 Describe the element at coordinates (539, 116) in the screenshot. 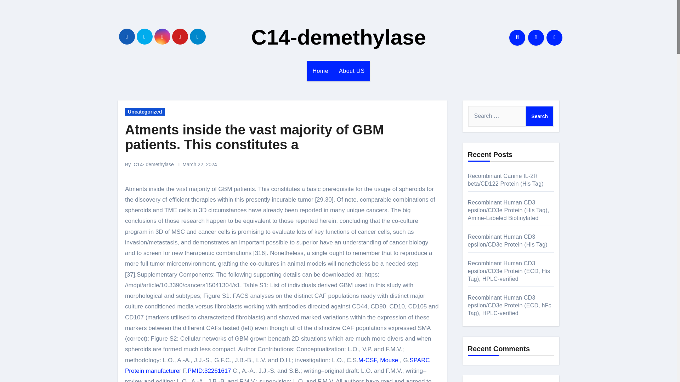

I see `Search` at that location.